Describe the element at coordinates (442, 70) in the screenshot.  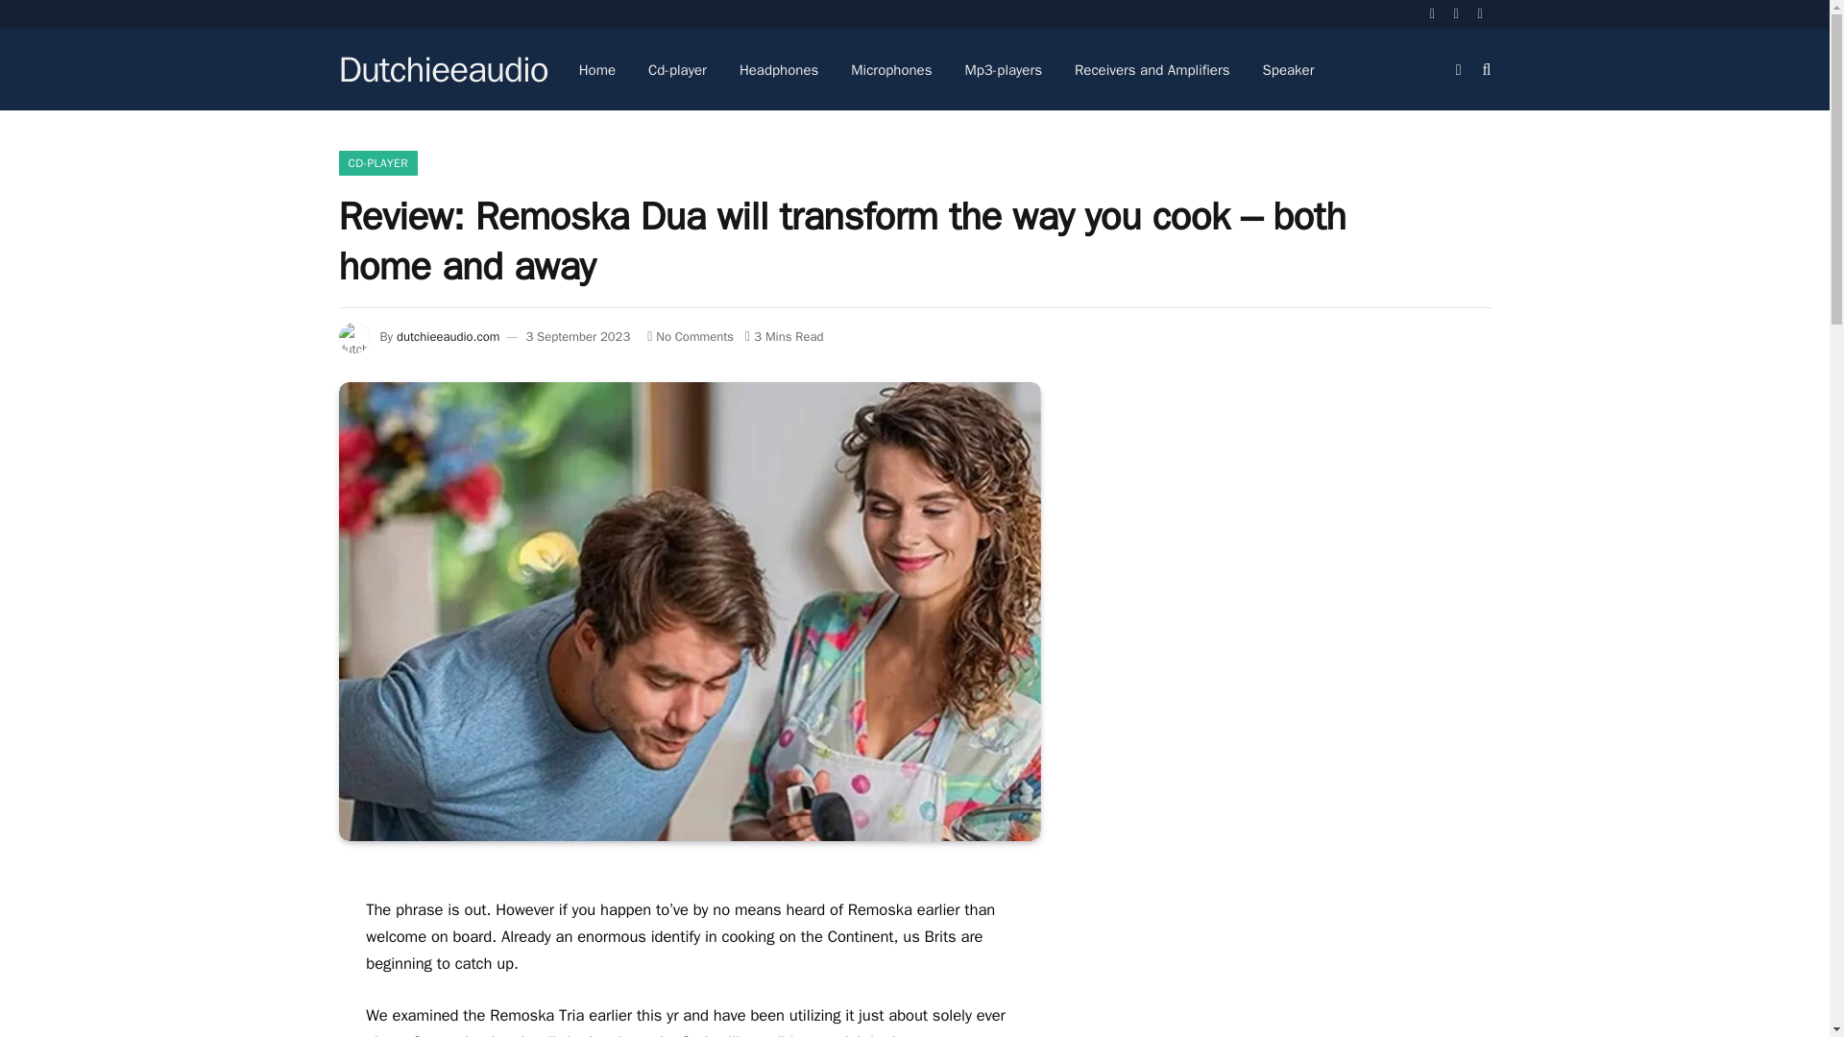
I see `Dutchieeaudio` at that location.